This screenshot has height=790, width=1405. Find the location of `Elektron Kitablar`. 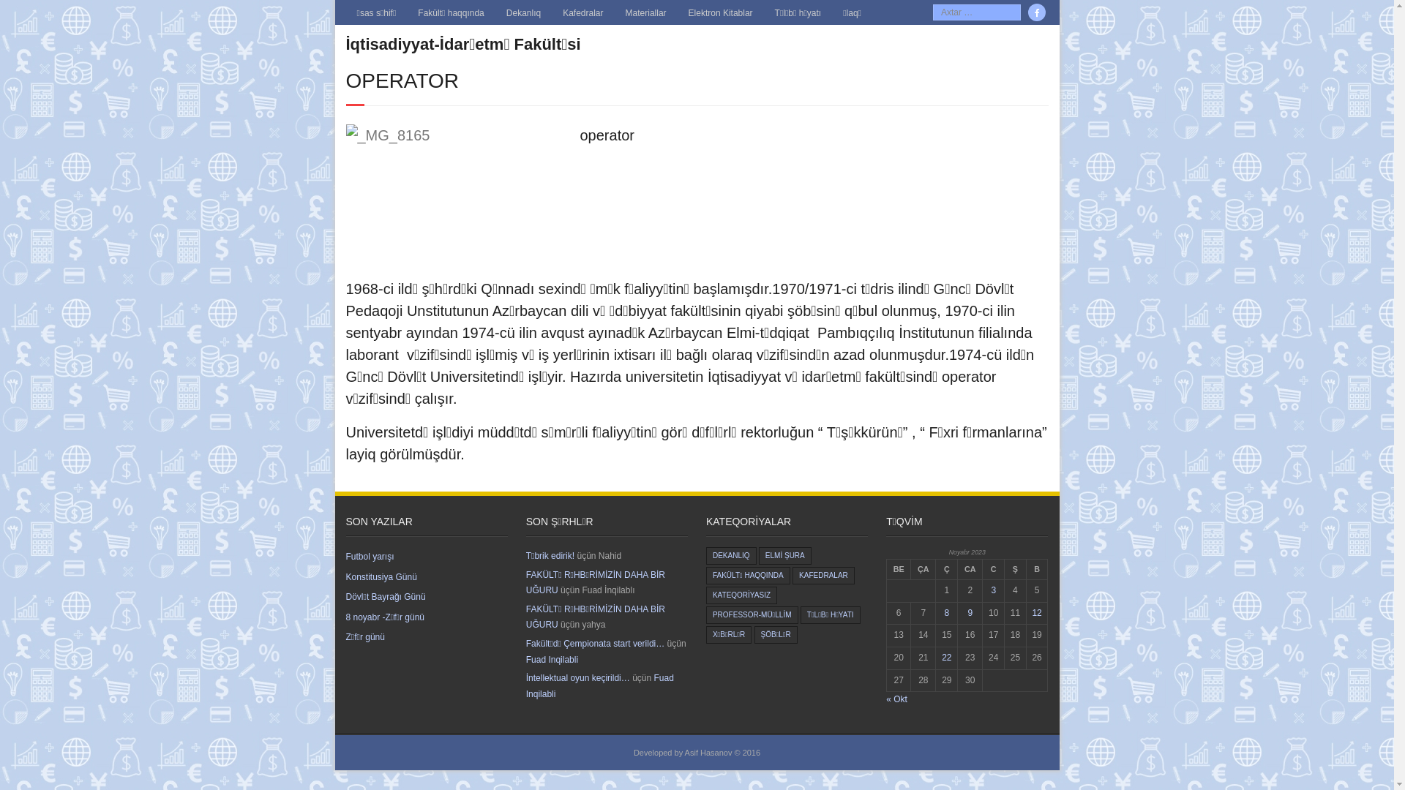

Elektron Kitablar is located at coordinates (721, 12).